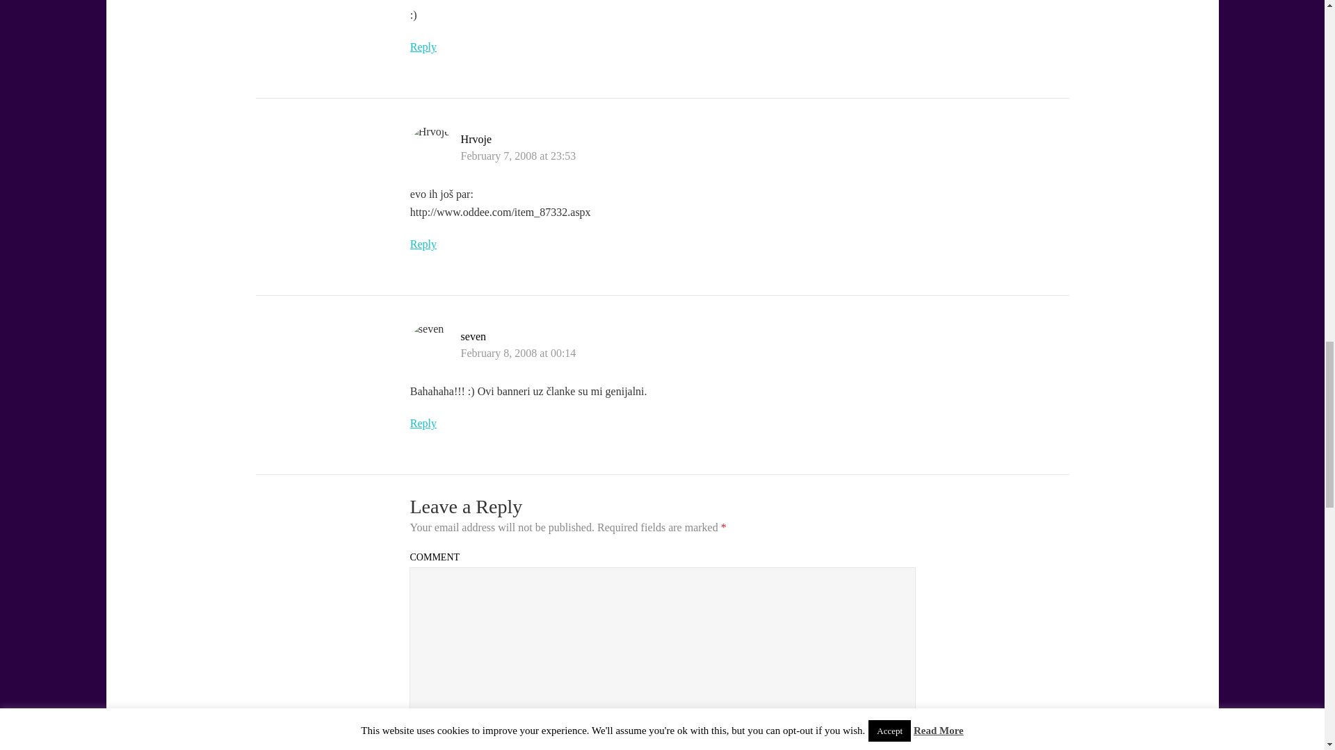 The height and width of the screenshot is (750, 1335). Describe the element at coordinates (423, 47) in the screenshot. I see `Reply` at that location.